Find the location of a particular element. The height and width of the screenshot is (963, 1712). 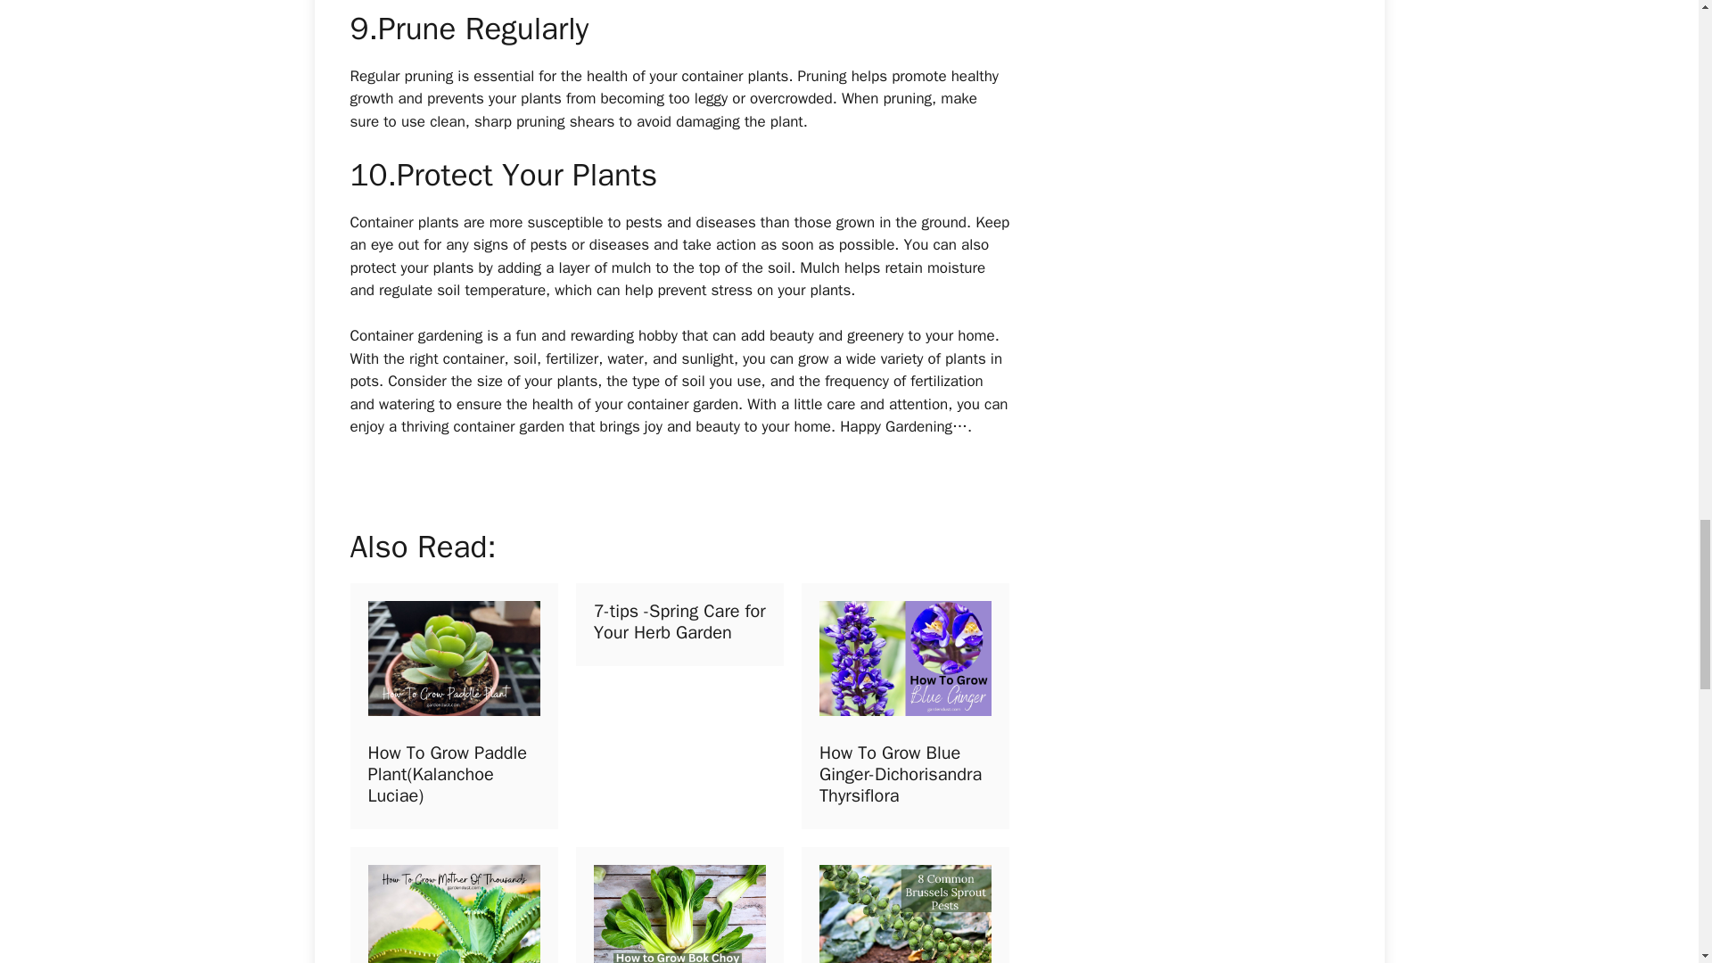

How to Grow Bok Choy is located at coordinates (671, 905).